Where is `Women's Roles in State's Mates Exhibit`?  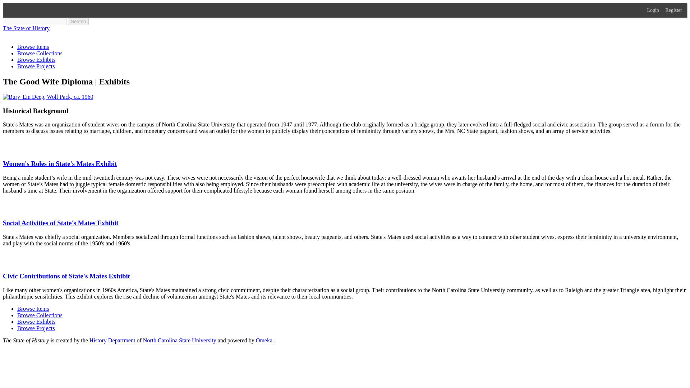 Women's Roles in State's Mates Exhibit is located at coordinates (60, 163).